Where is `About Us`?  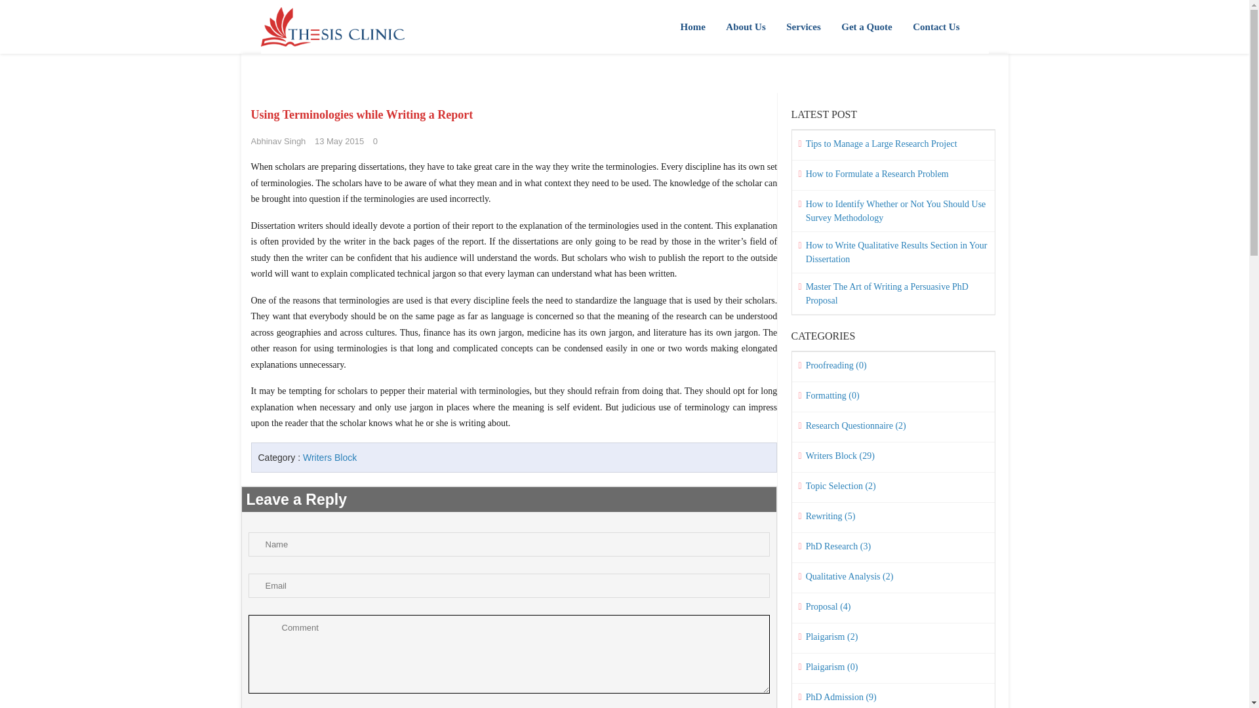 About Us is located at coordinates (745, 27).